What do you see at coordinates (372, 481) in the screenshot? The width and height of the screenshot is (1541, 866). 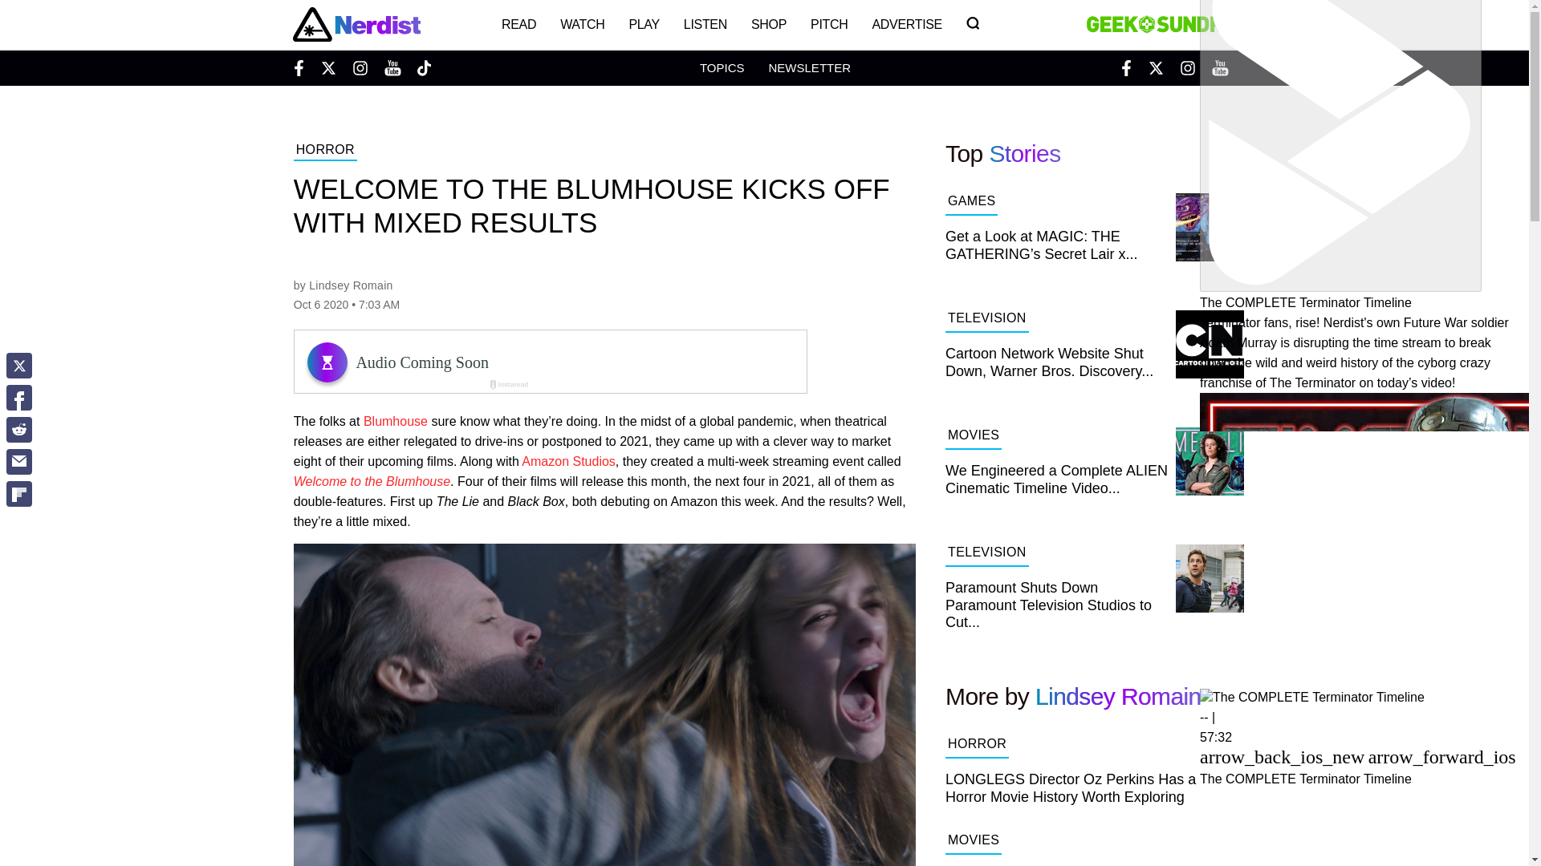 I see `Welcome to the Blumhouse` at bounding box center [372, 481].